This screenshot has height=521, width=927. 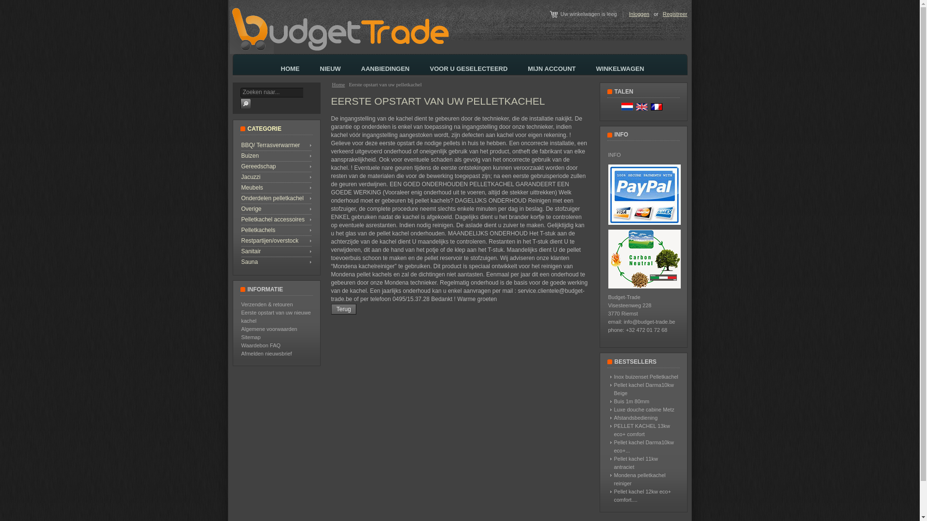 I want to click on Buis 1m 80mm, so click(x=632, y=401).